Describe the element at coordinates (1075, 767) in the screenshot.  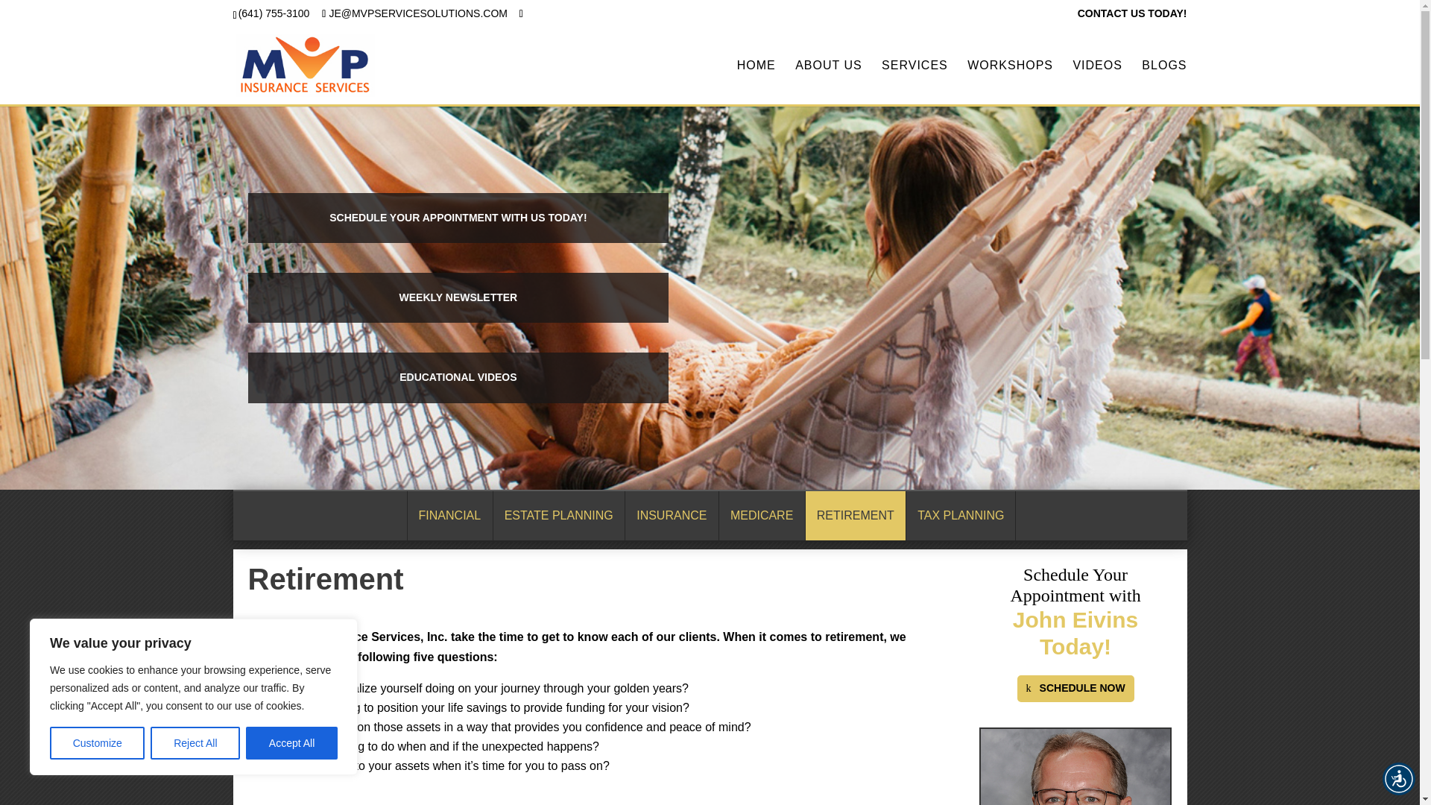
I see `john` at that location.